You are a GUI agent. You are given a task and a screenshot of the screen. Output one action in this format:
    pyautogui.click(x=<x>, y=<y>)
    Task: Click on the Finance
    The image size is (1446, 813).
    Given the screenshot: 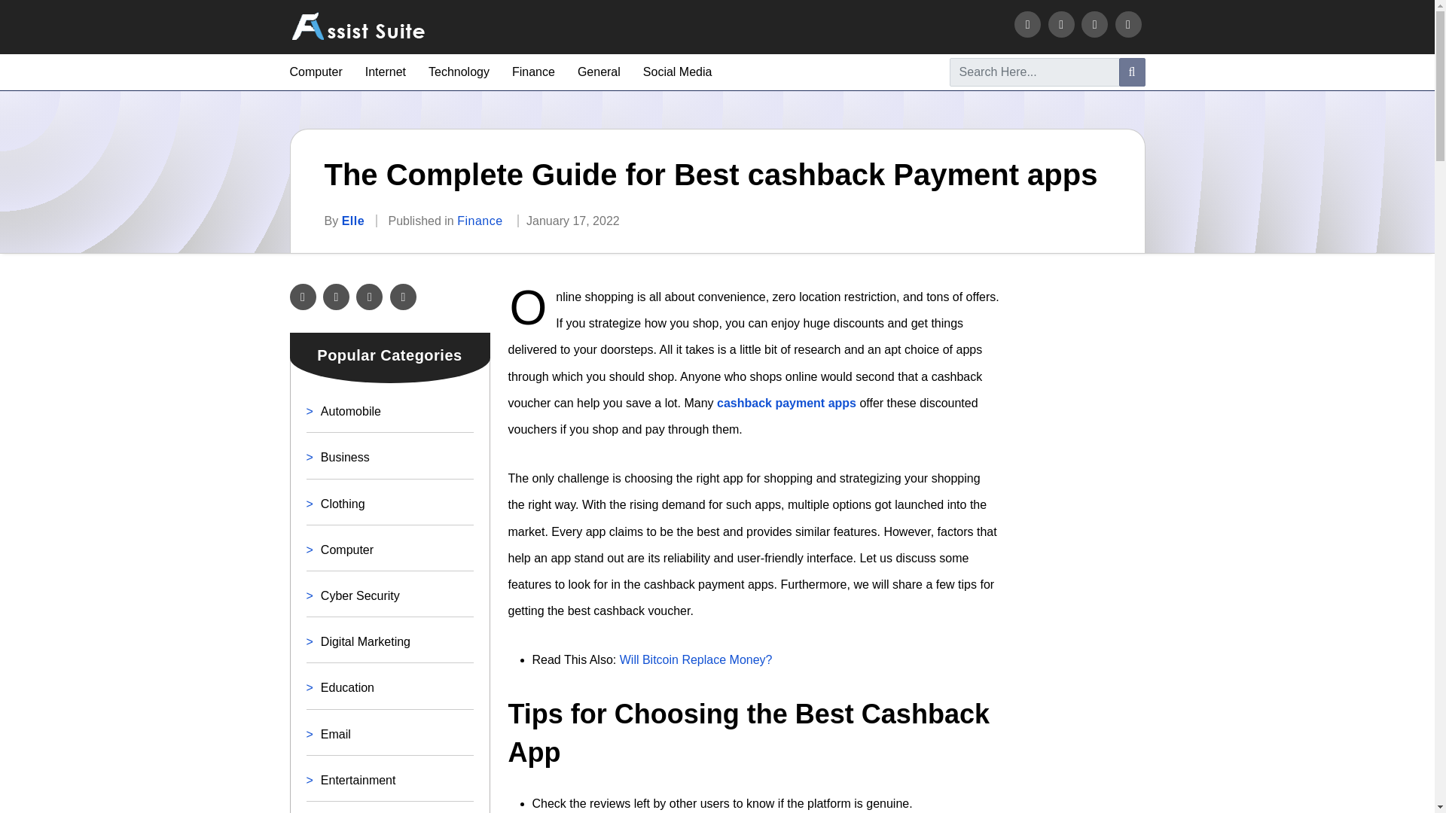 What is the action you would take?
    pyautogui.click(x=479, y=221)
    